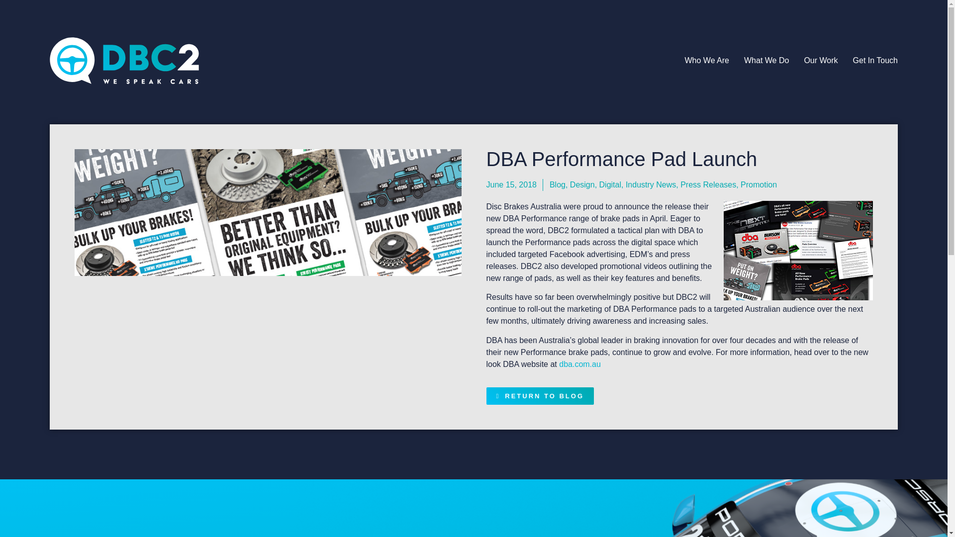  What do you see at coordinates (821, 61) in the screenshot?
I see `Our Work` at bounding box center [821, 61].